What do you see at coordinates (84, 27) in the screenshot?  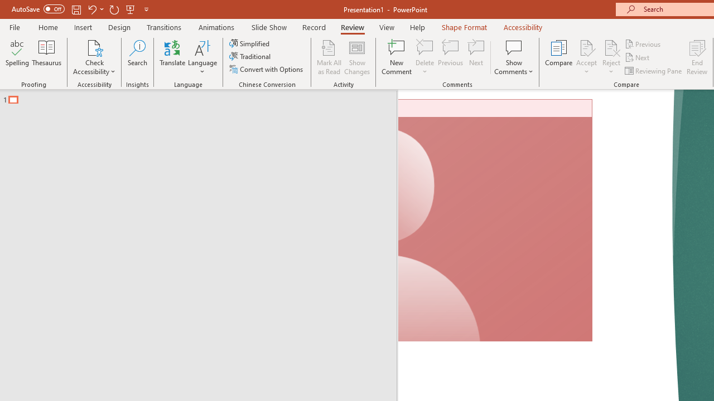 I see `Insert` at bounding box center [84, 27].